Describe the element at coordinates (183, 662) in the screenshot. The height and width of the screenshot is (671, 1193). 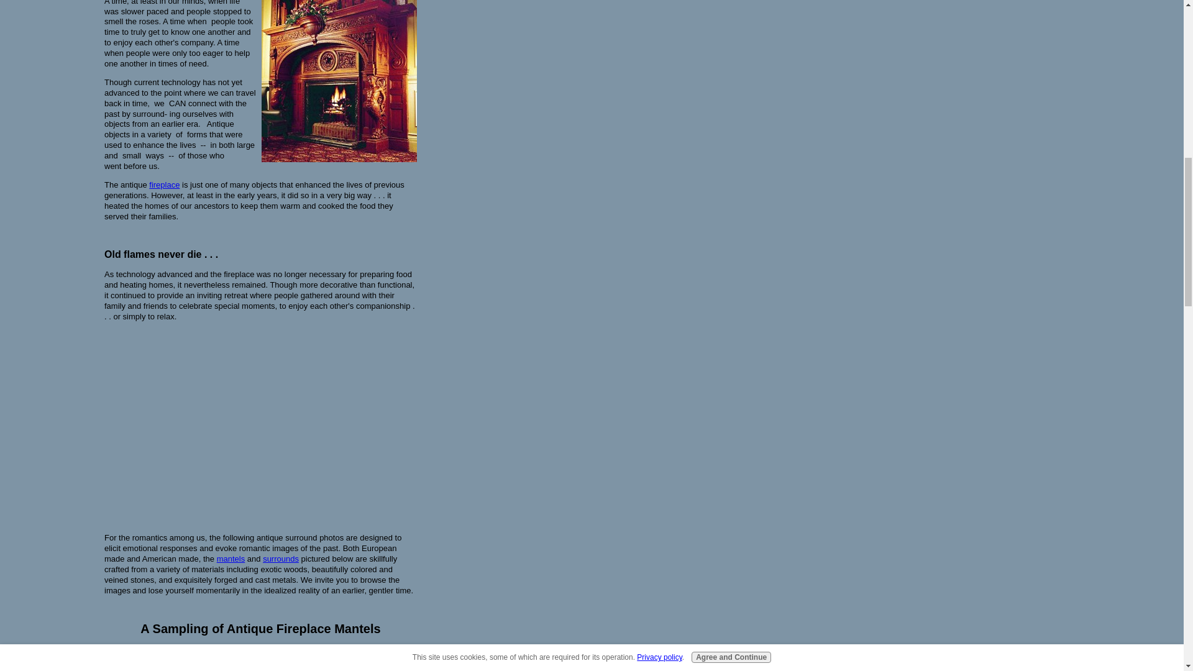
I see `antique fireplace` at that location.